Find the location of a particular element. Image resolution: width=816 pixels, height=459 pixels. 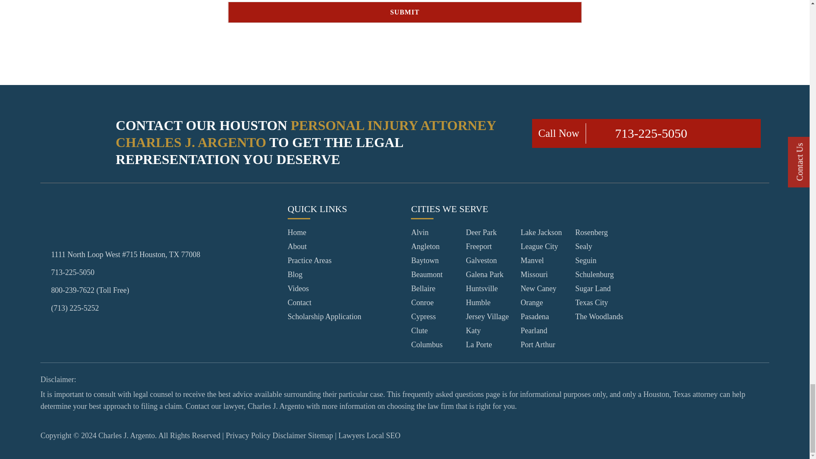

Submit is located at coordinates (405, 12).